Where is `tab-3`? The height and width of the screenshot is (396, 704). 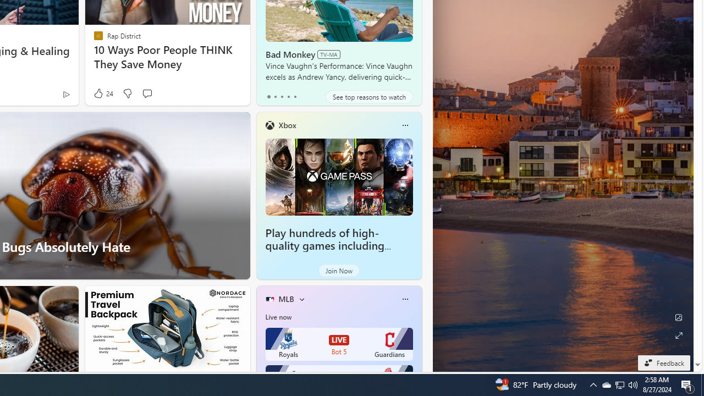
tab-3 is located at coordinates (288, 97).